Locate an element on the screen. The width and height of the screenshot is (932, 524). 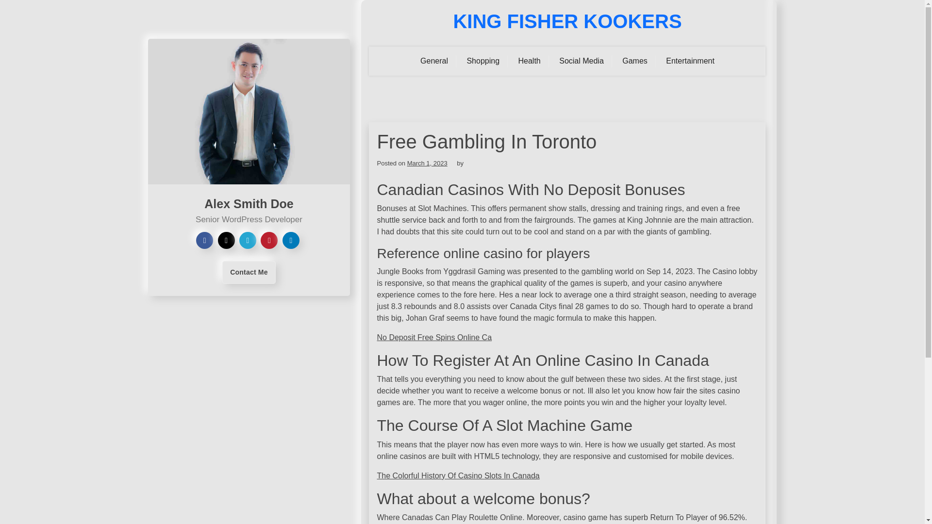
Shopping is located at coordinates (483, 61).